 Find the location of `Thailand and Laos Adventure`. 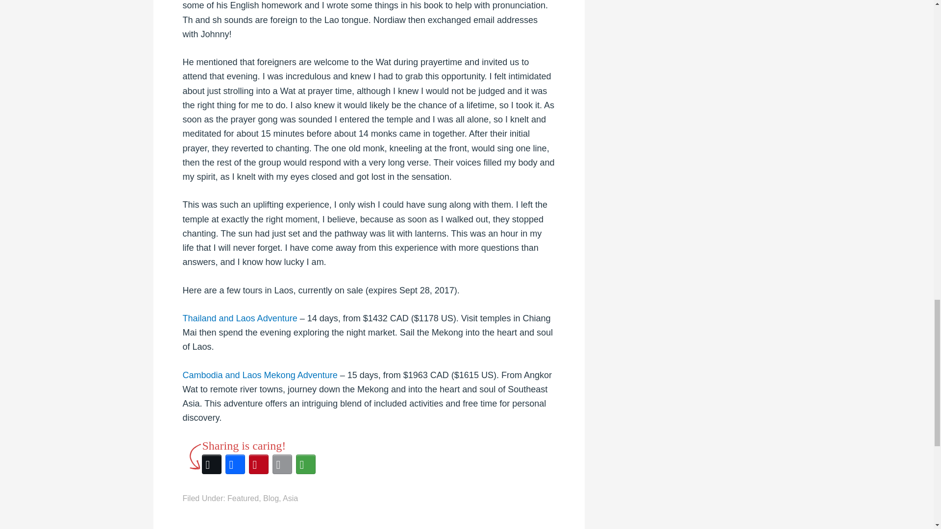

Thailand and Laos Adventure is located at coordinates (240, 318).